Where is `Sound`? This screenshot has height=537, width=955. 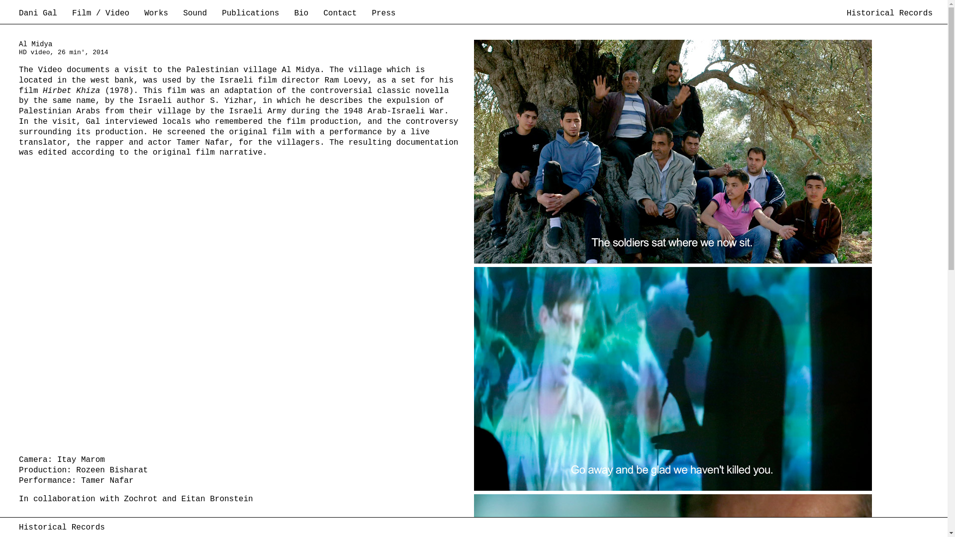
Sound is located at coordinates (202, 16).